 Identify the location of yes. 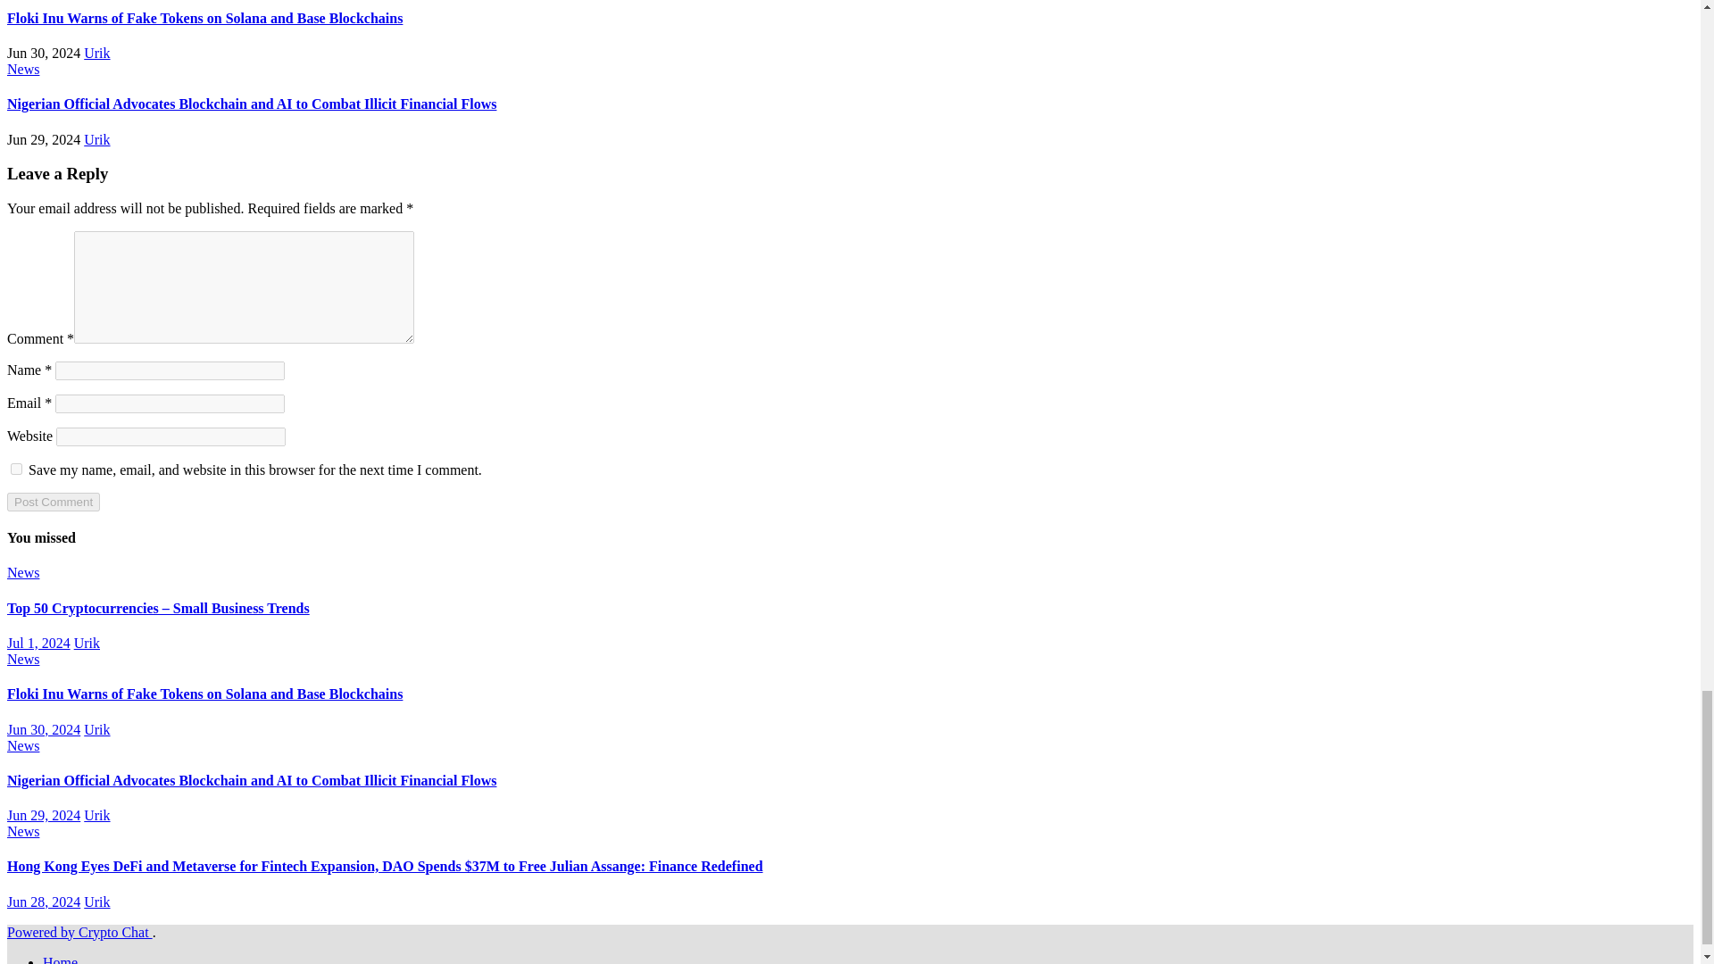
(16, 470).